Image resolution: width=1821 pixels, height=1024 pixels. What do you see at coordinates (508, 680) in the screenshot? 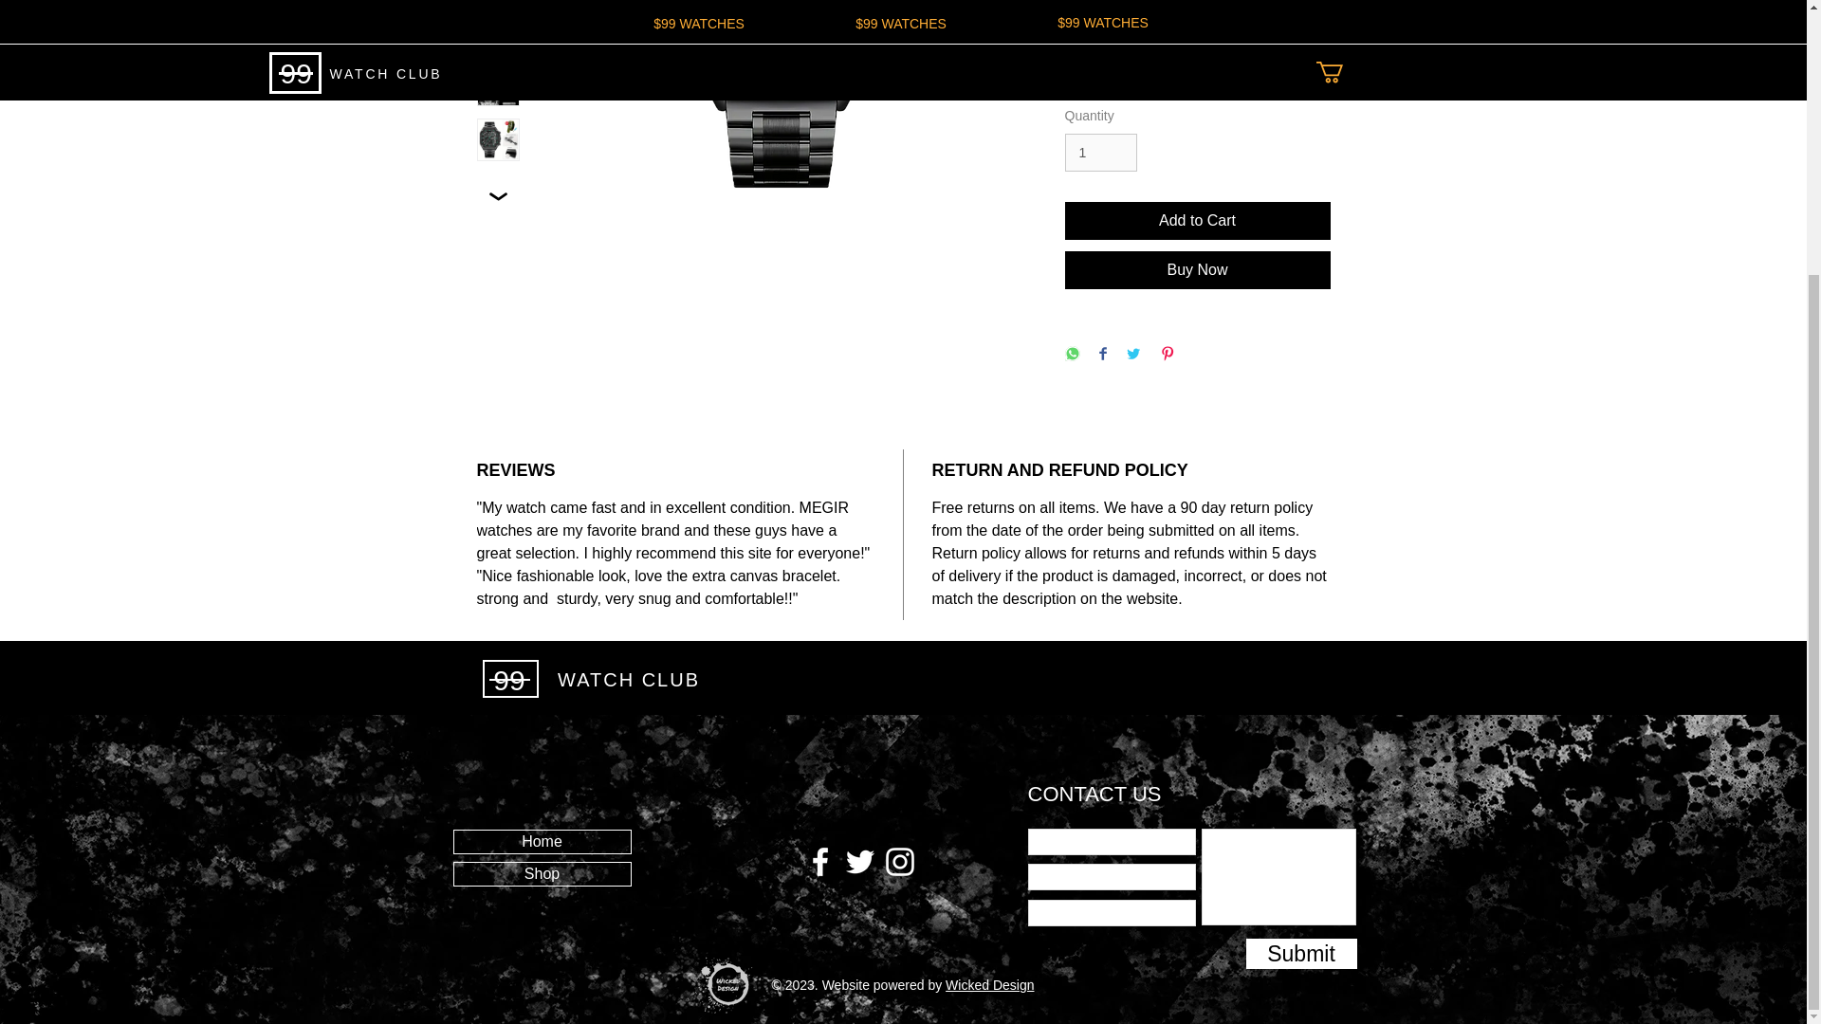
I see `99` at bounding box center [508, 680].